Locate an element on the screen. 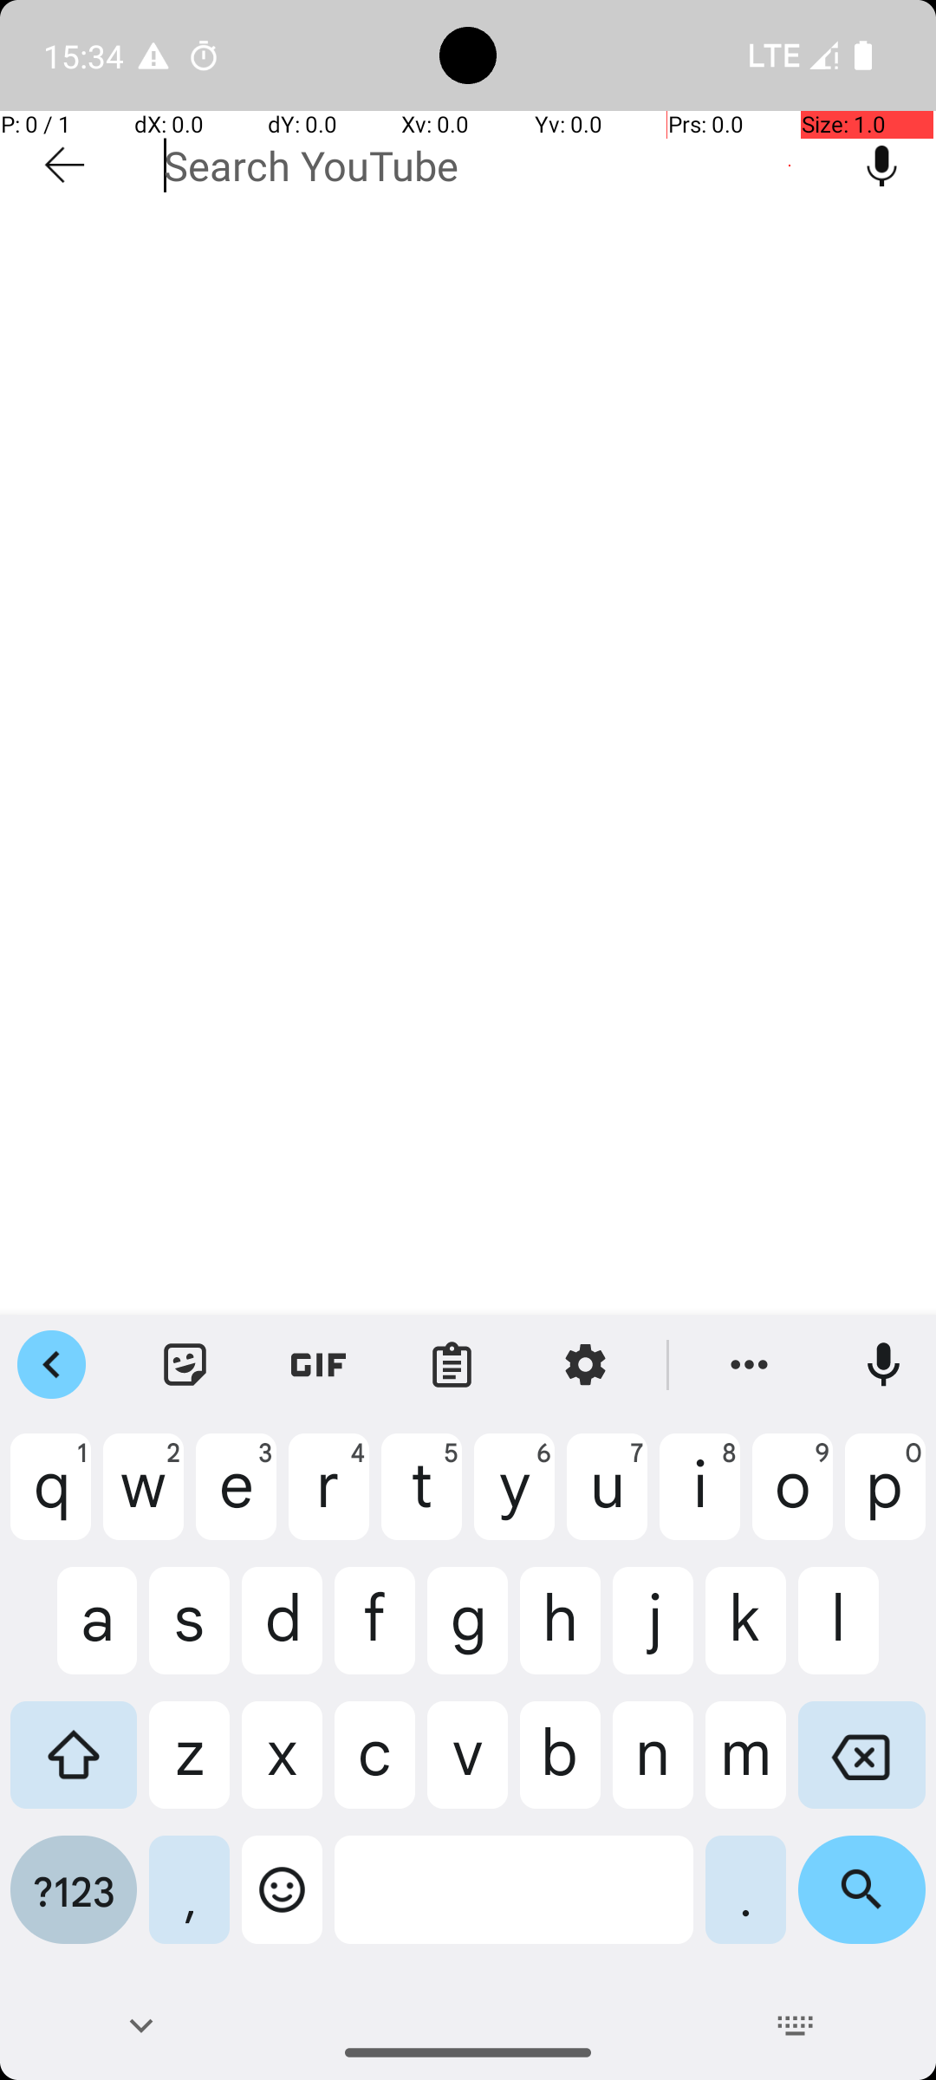 The width and height of the screenshot is (936, 2080). c is located at coordinates (374, 1768).